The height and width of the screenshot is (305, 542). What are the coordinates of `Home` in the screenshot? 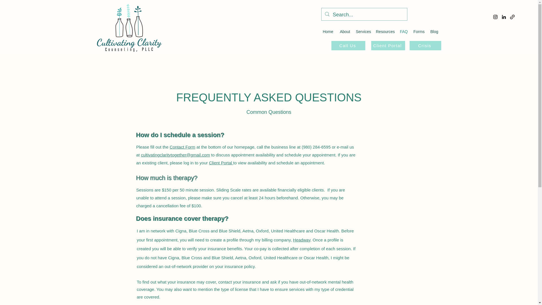 It's located at (328, 32).